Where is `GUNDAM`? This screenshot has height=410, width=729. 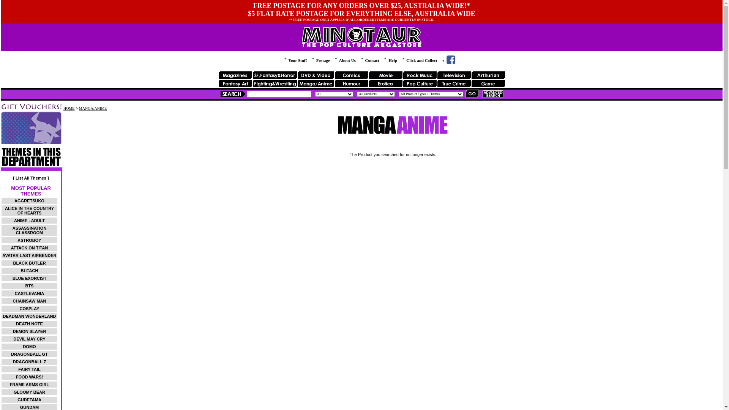
GUNDAM is located at coordinates (30, 407).